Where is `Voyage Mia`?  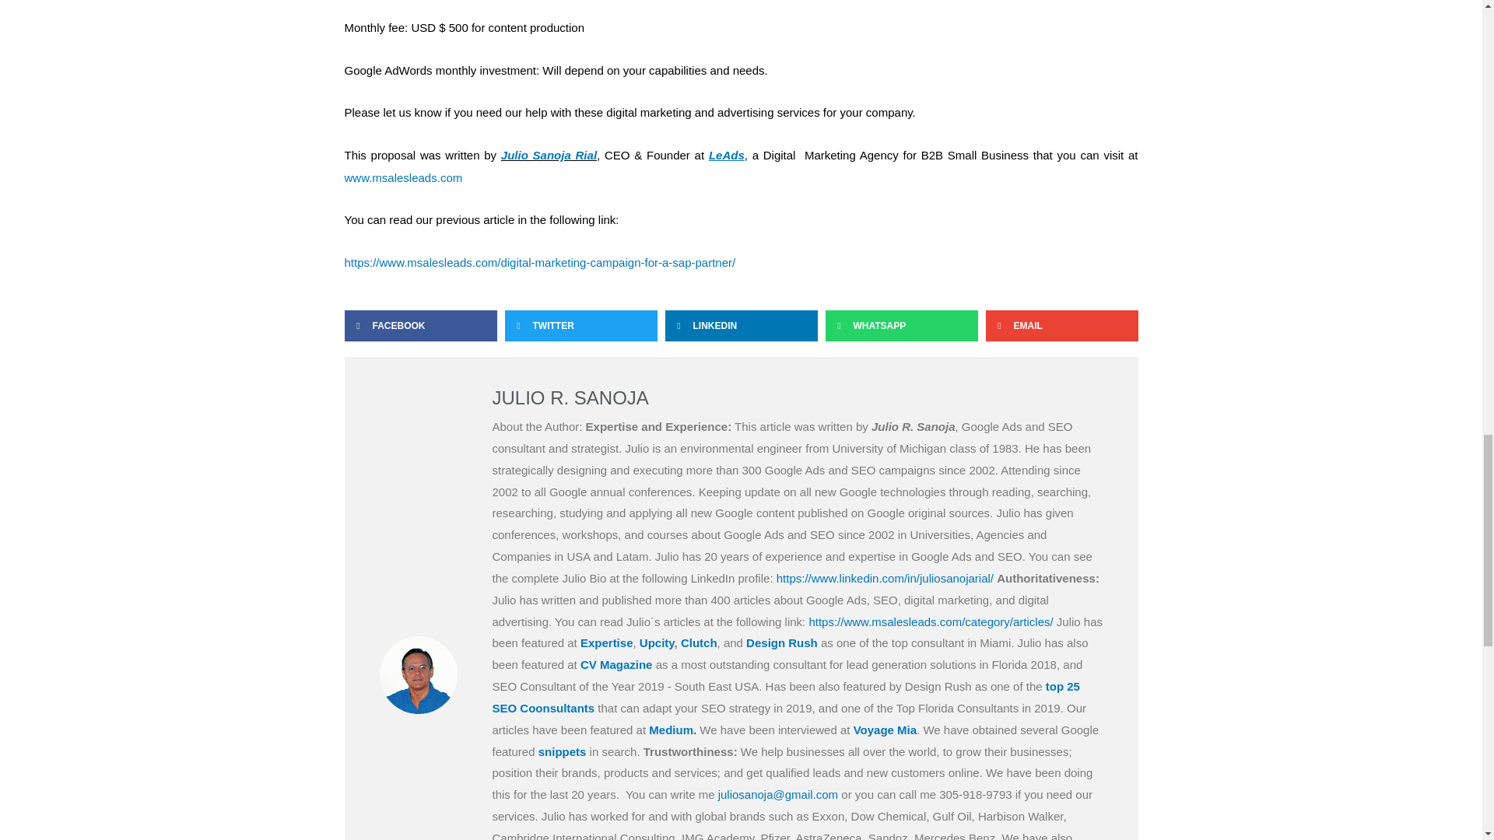 Voyage Mia is located at coordinates (885, 730).